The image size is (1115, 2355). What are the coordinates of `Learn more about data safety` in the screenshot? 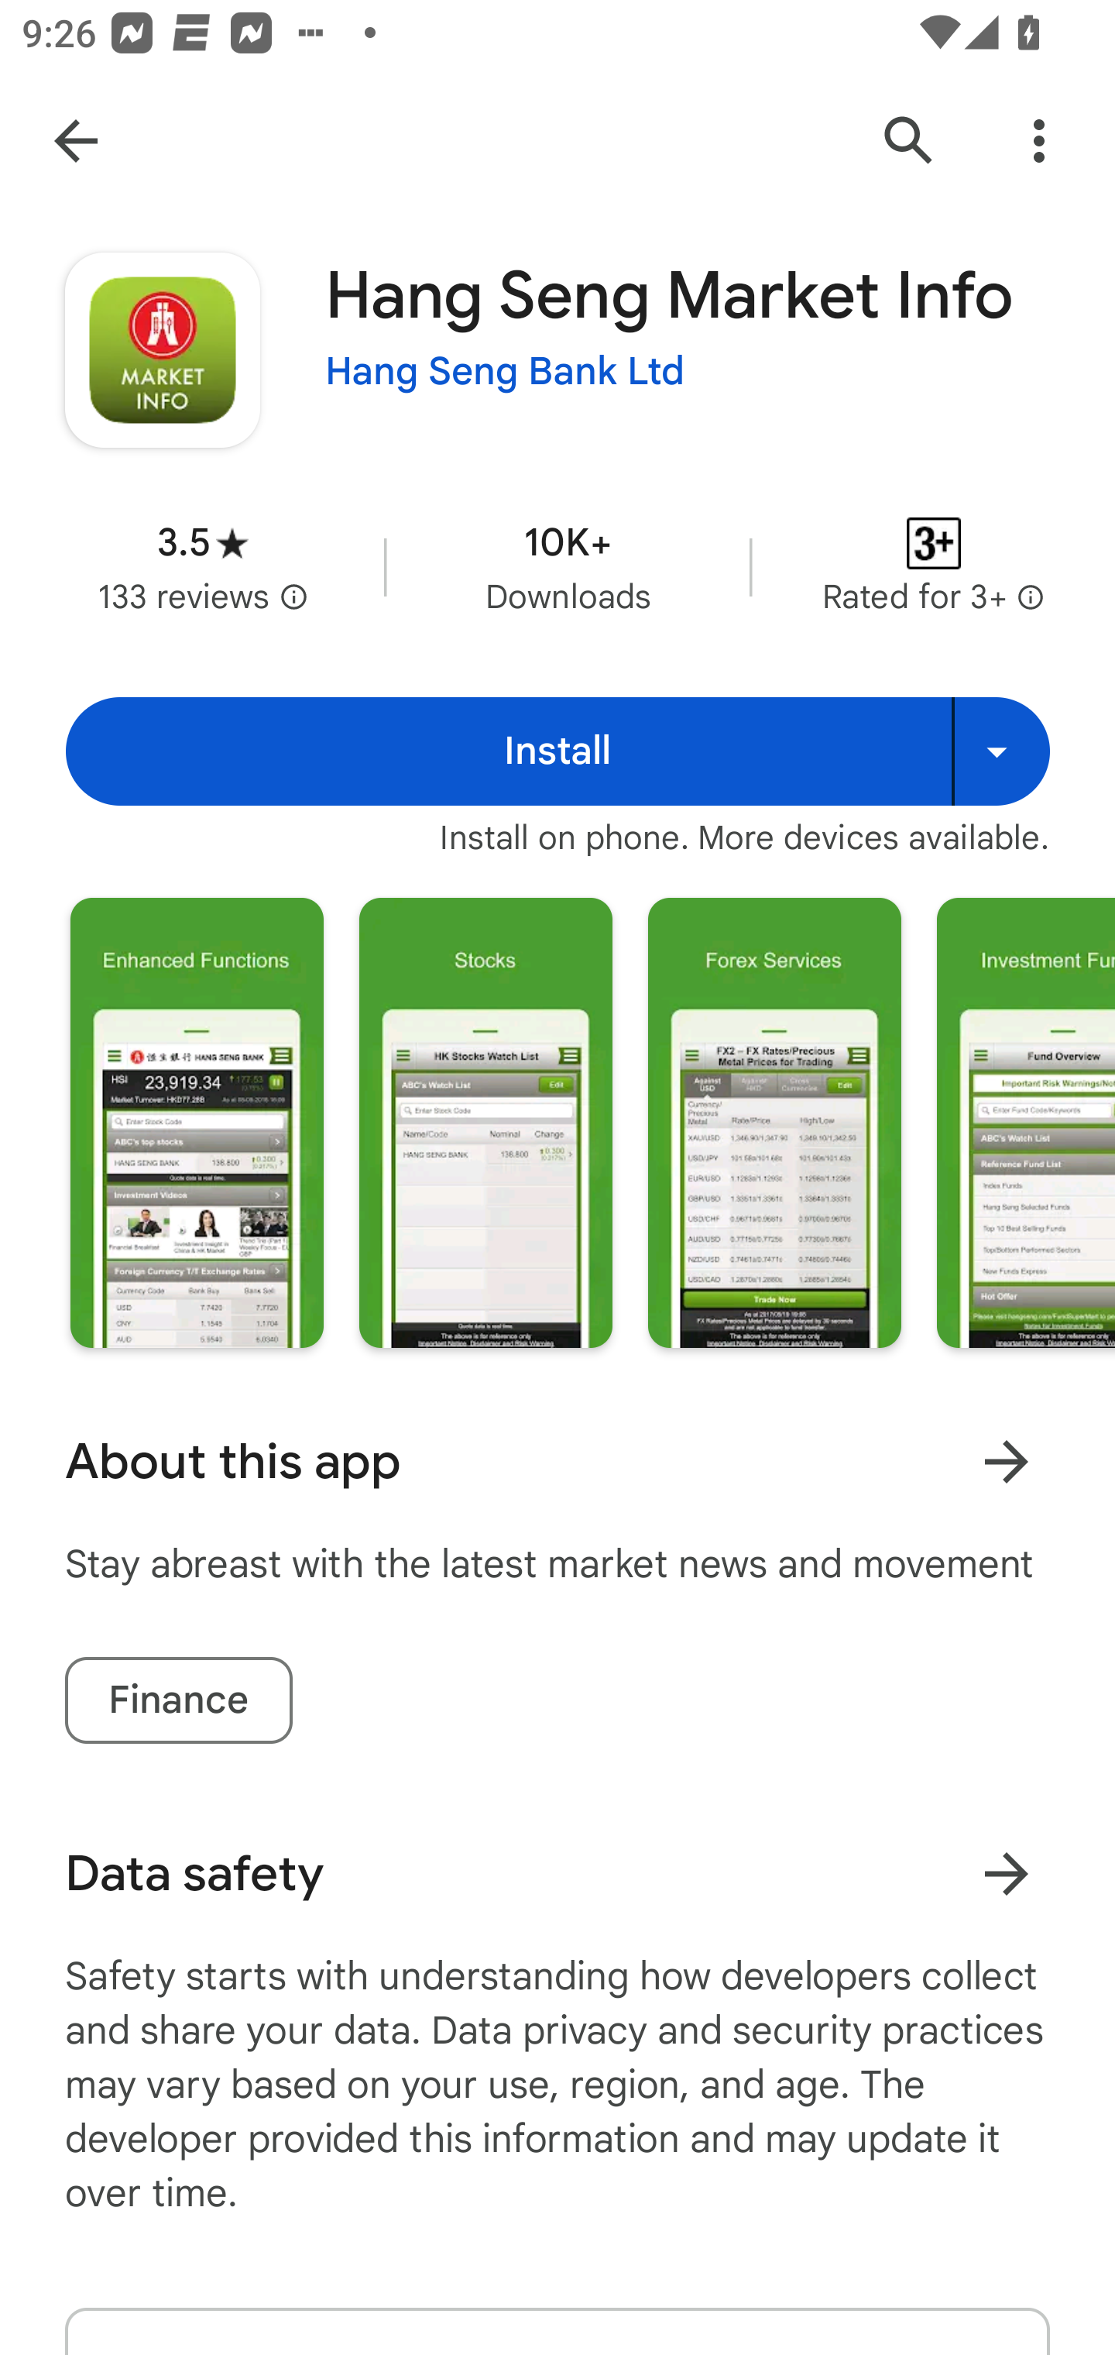 It's located at (1006, 1873).